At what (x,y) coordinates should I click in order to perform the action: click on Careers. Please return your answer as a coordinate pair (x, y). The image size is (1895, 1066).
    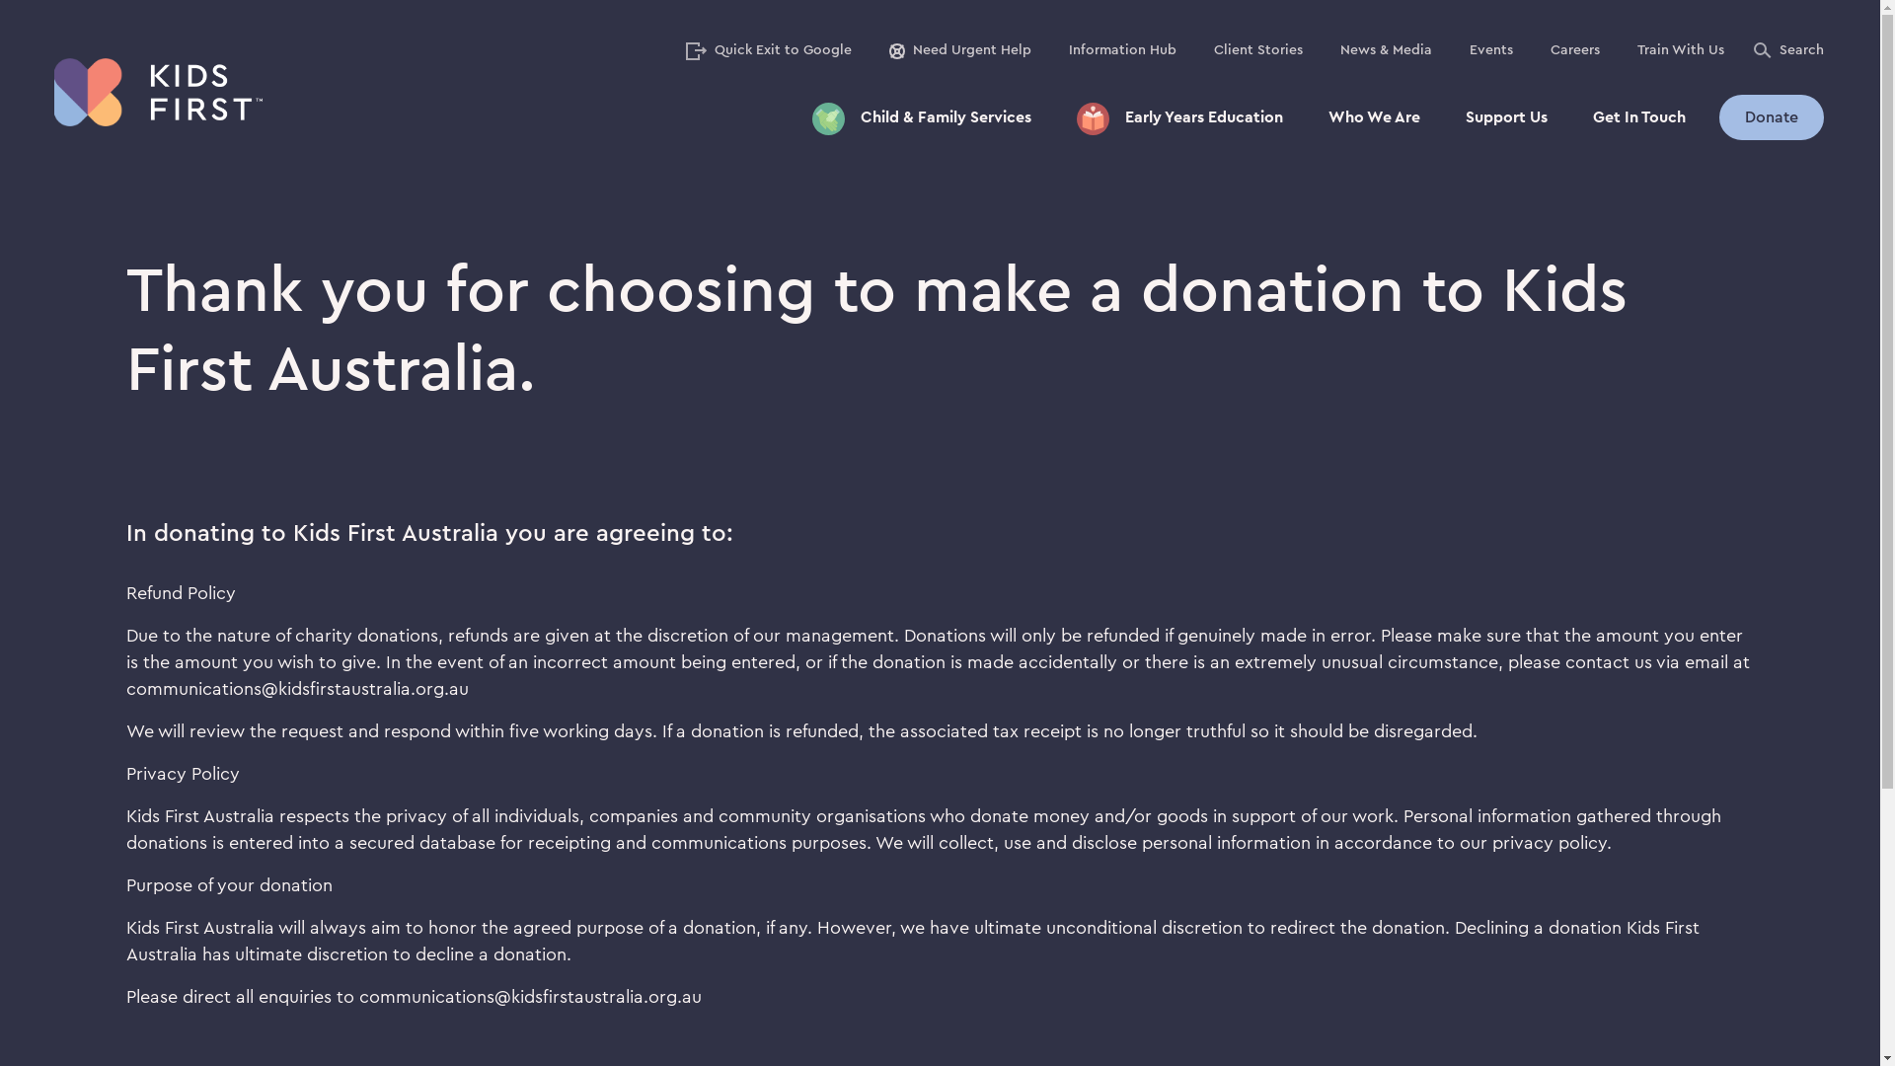
    Looking at the image, I should click on (1575, 50).